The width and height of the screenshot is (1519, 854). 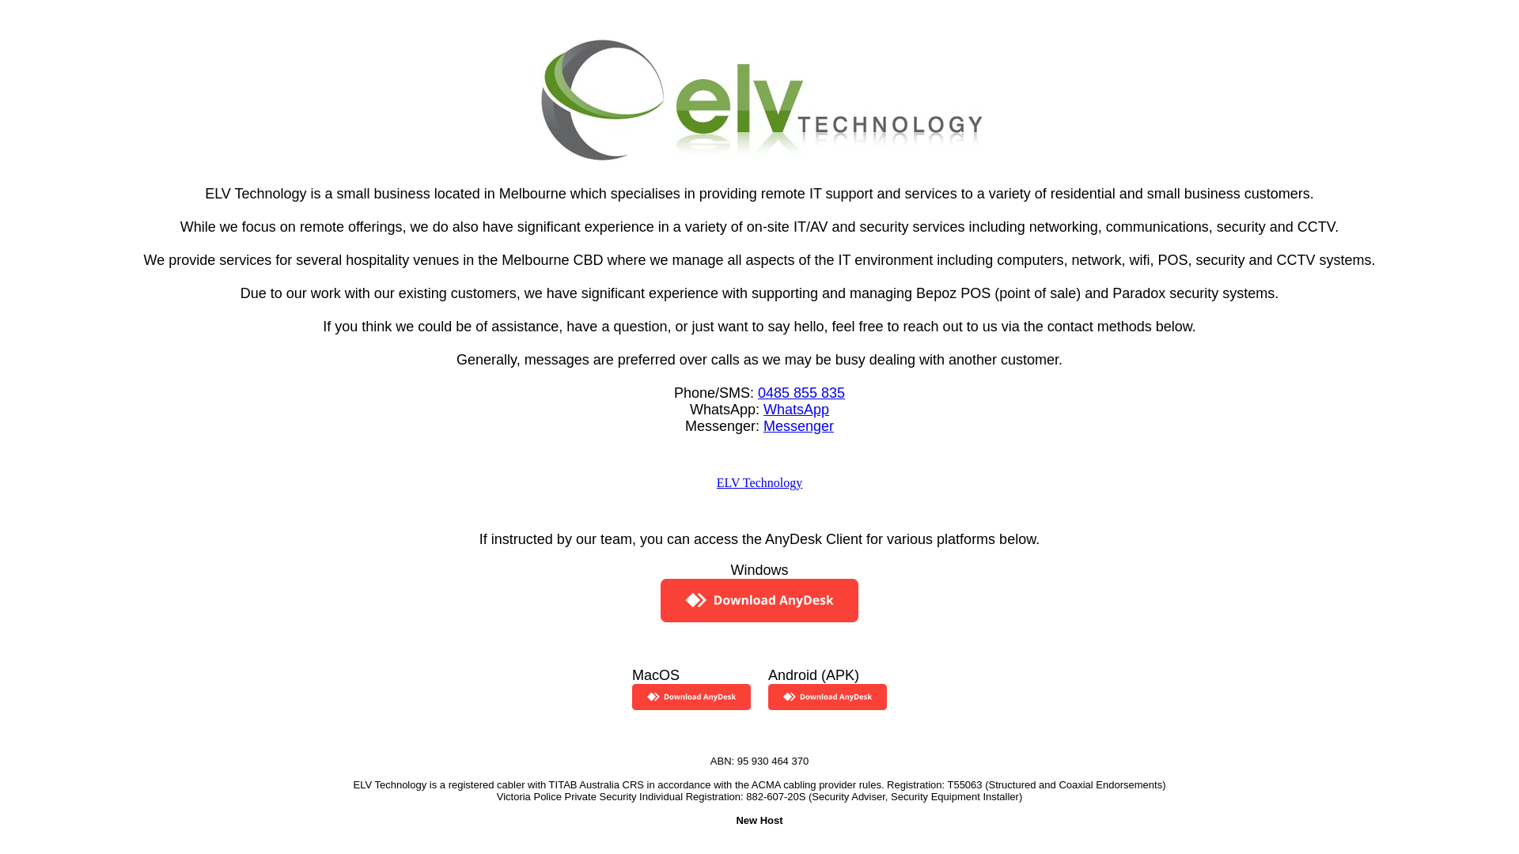 What do you see at coordinates (796, 410) in the screenshot?
I see `WhatsApp` at bounding box center [796, 410].